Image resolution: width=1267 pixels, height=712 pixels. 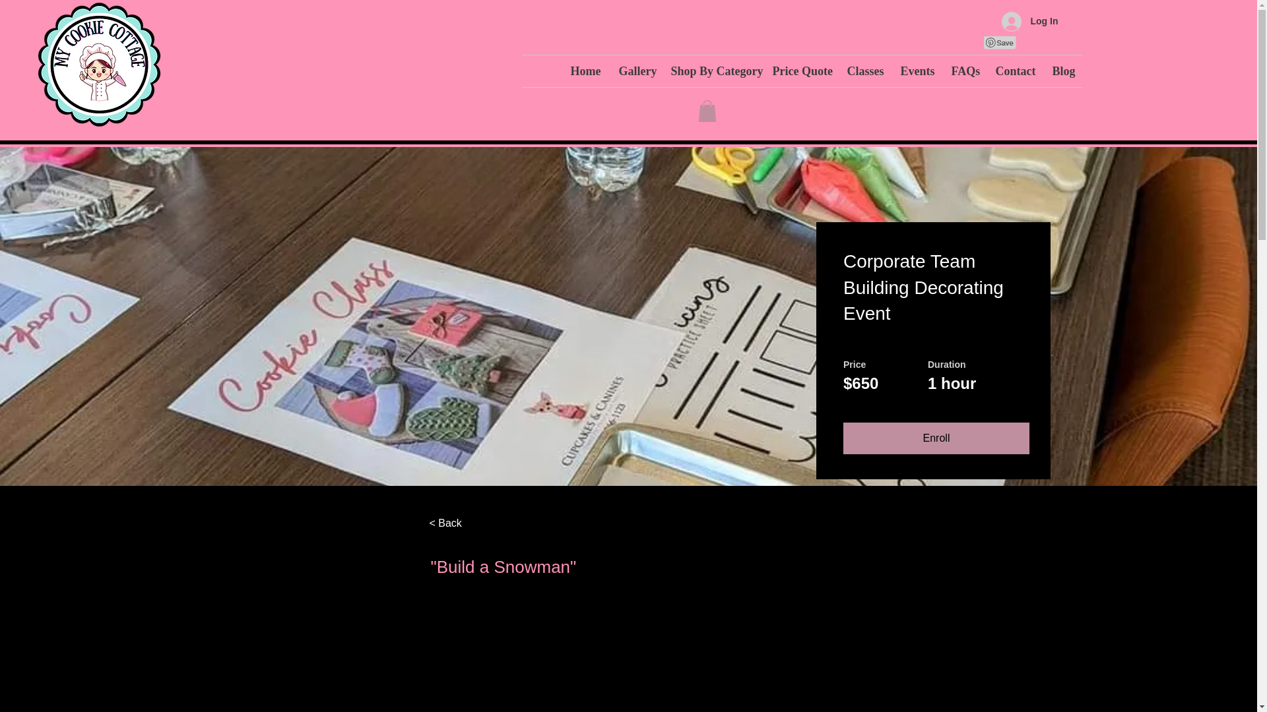 What do you see at coordinates (633, 71) in the screenshot?
I see `Gallery` at bounding box center [633, 71].